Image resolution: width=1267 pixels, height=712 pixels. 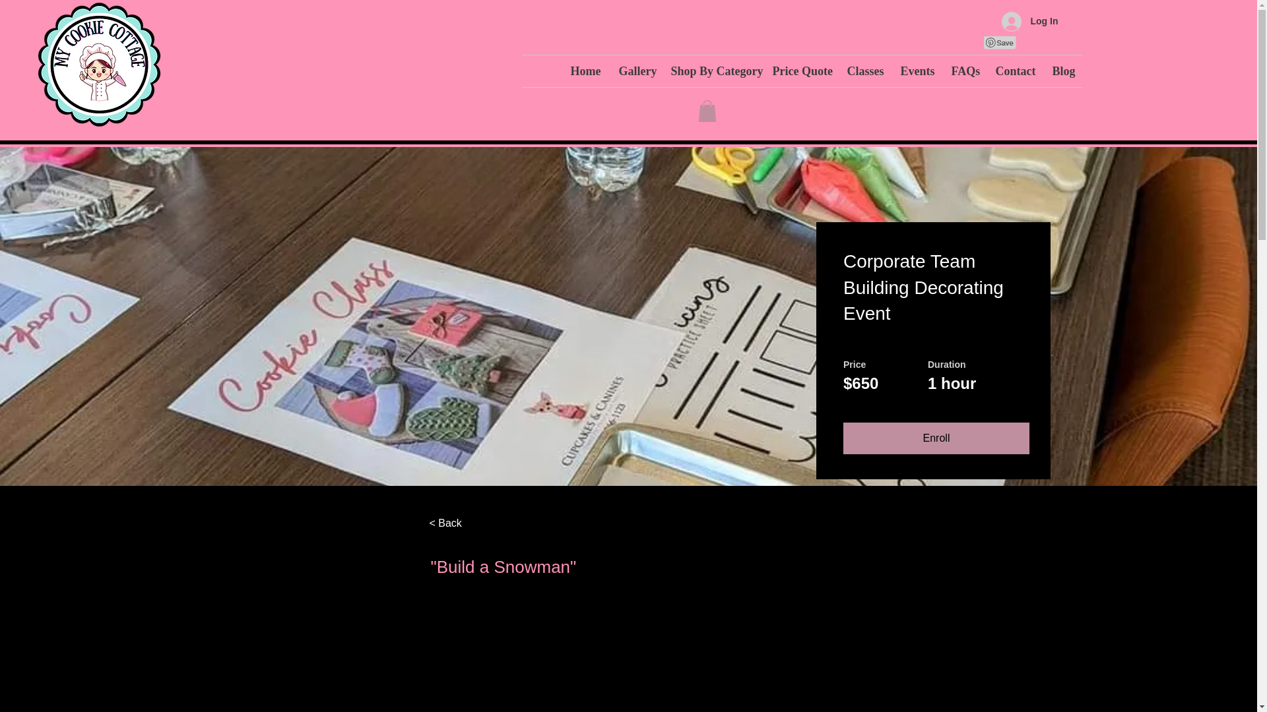 What do you see at coordinates (633, 71) in the screenshot?
I see `Gallery` at bounding box center [633, 71].